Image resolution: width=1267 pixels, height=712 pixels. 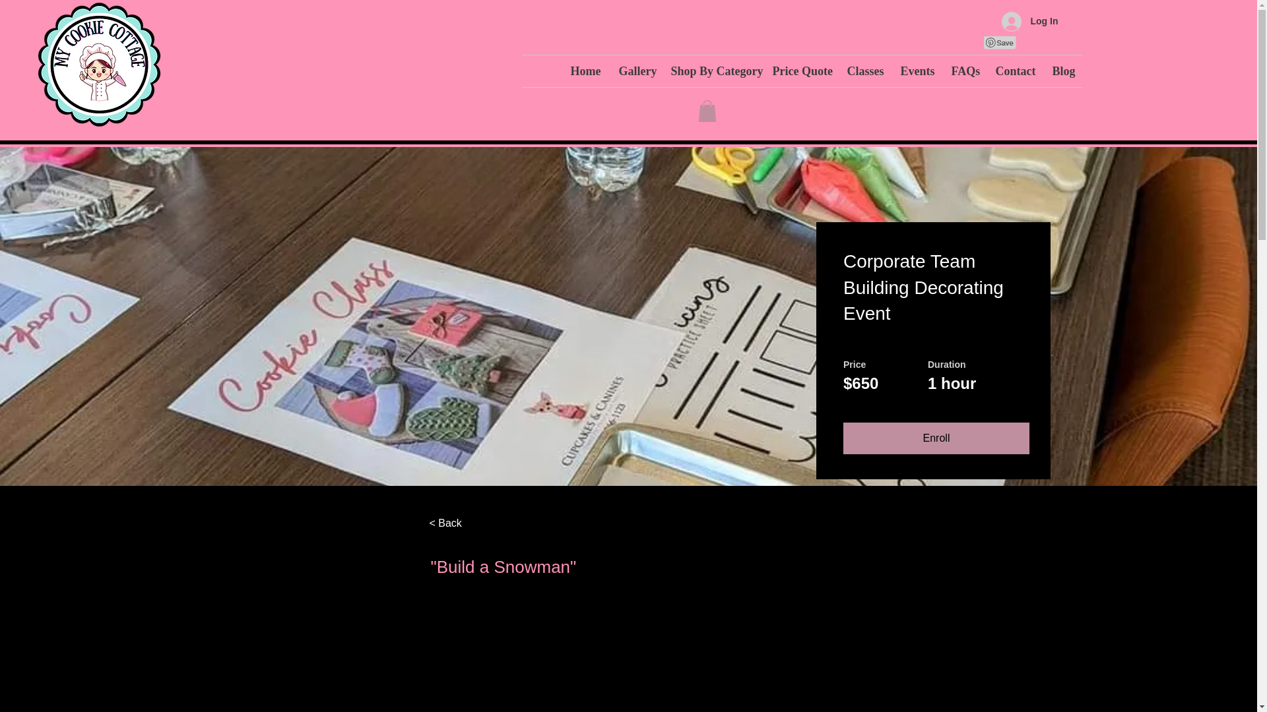 What do you see at coordinates (633, 71) in the screenshot?
I see `Gallery` at bounding box center [633, 71].